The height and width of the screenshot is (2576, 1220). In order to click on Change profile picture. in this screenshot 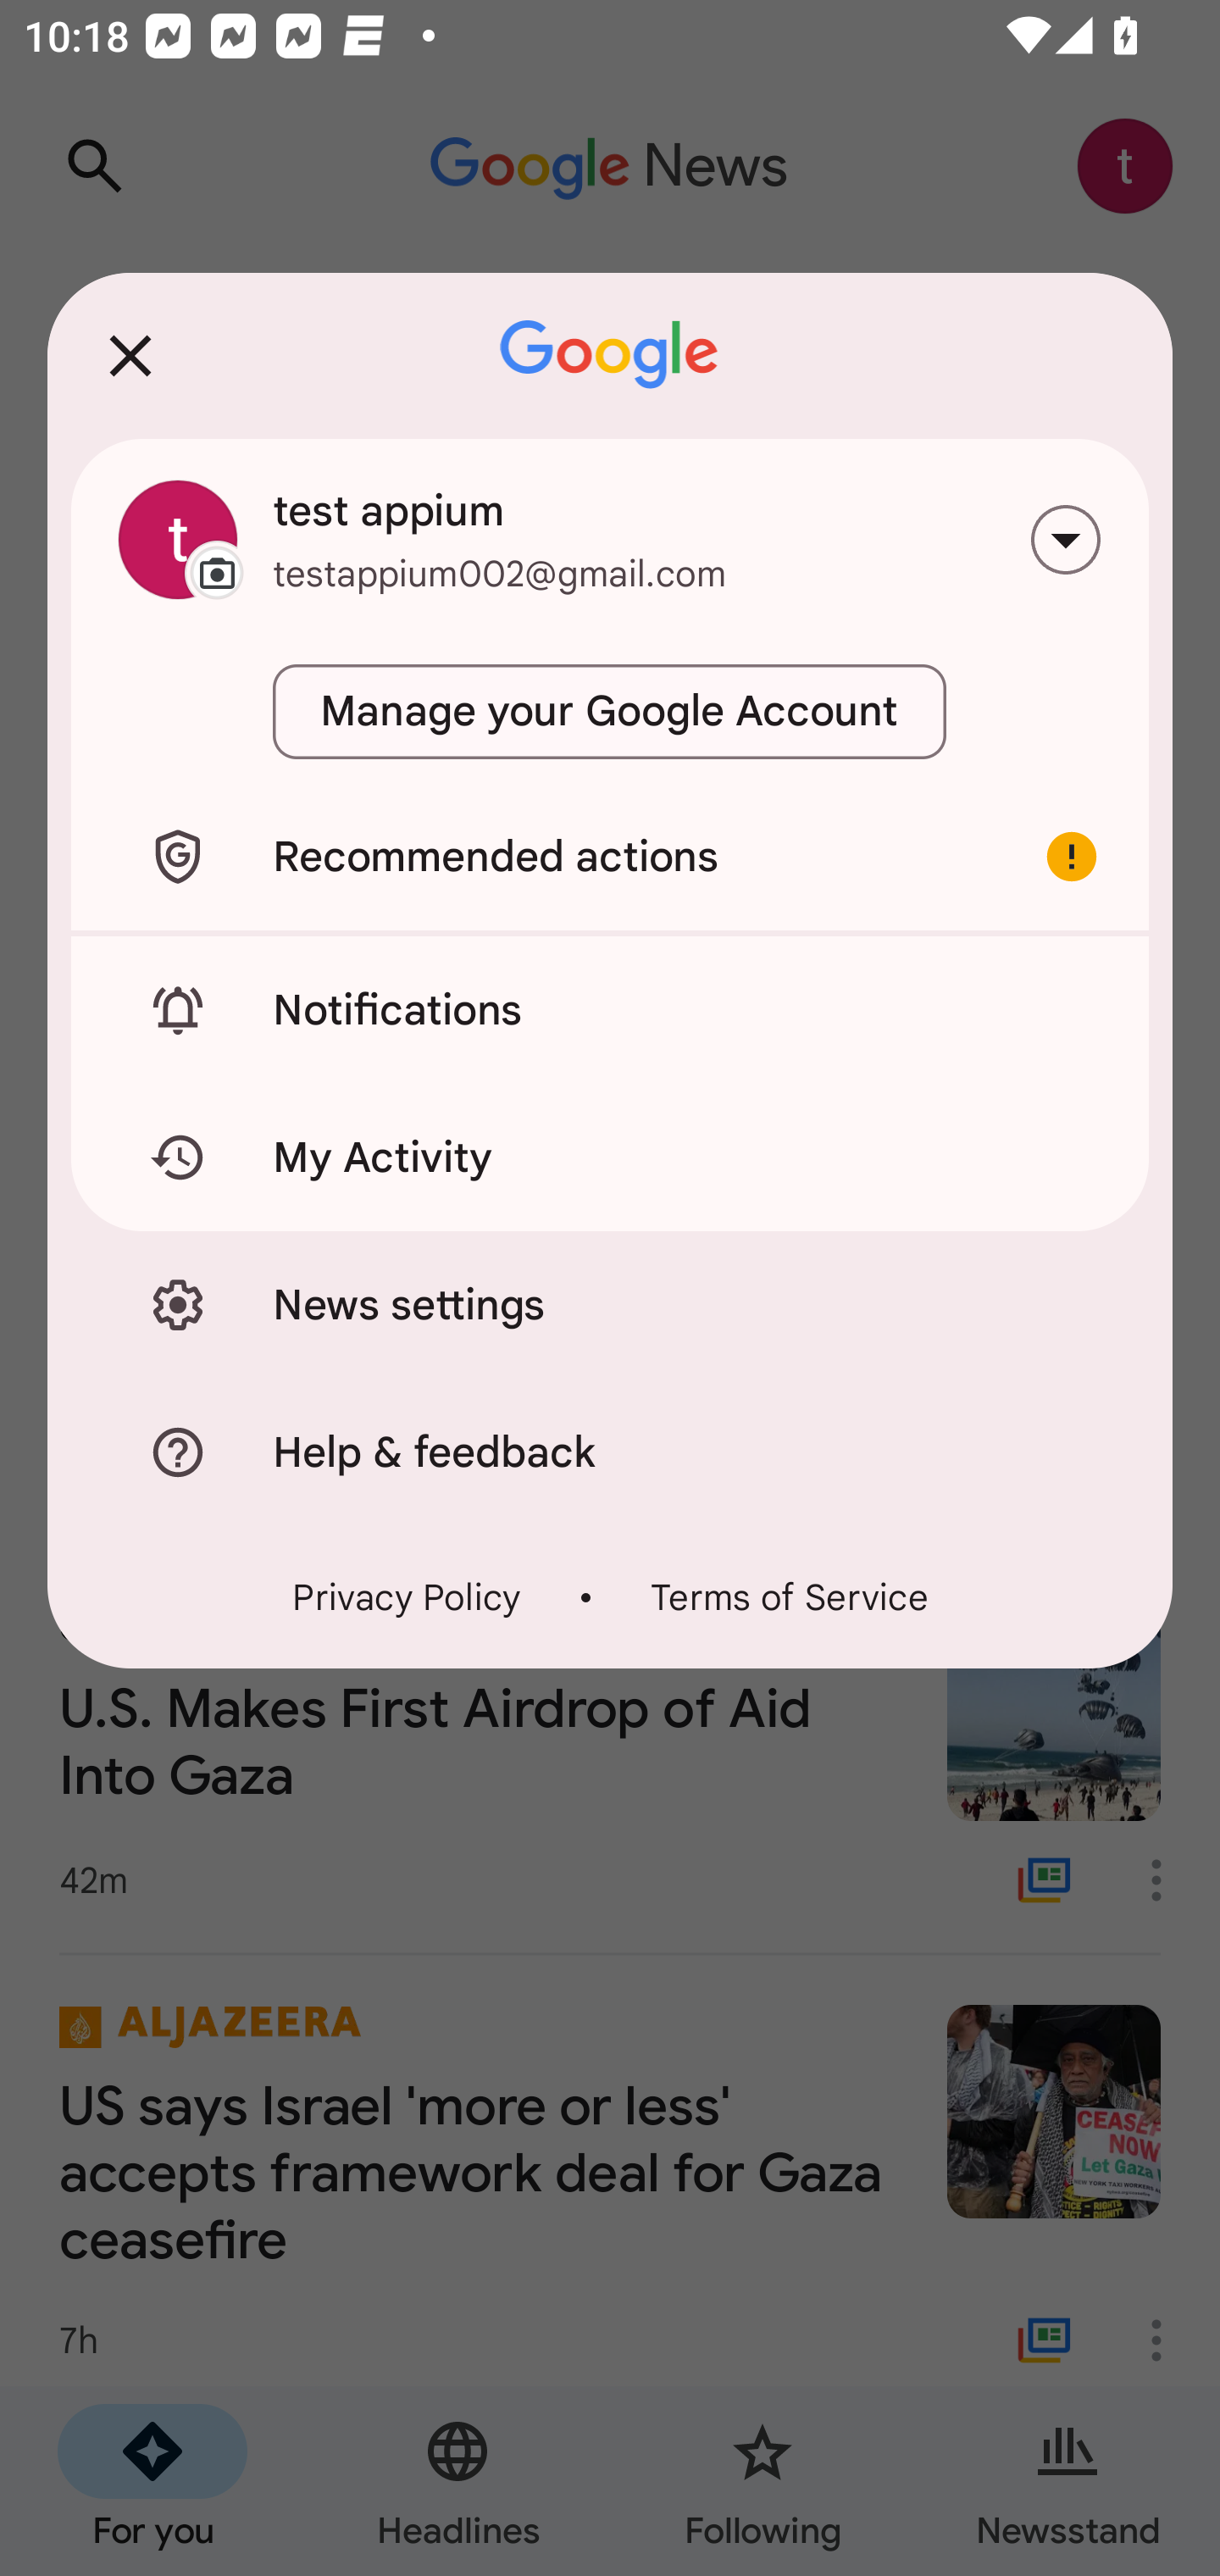, I will do `click(178, 539)`.